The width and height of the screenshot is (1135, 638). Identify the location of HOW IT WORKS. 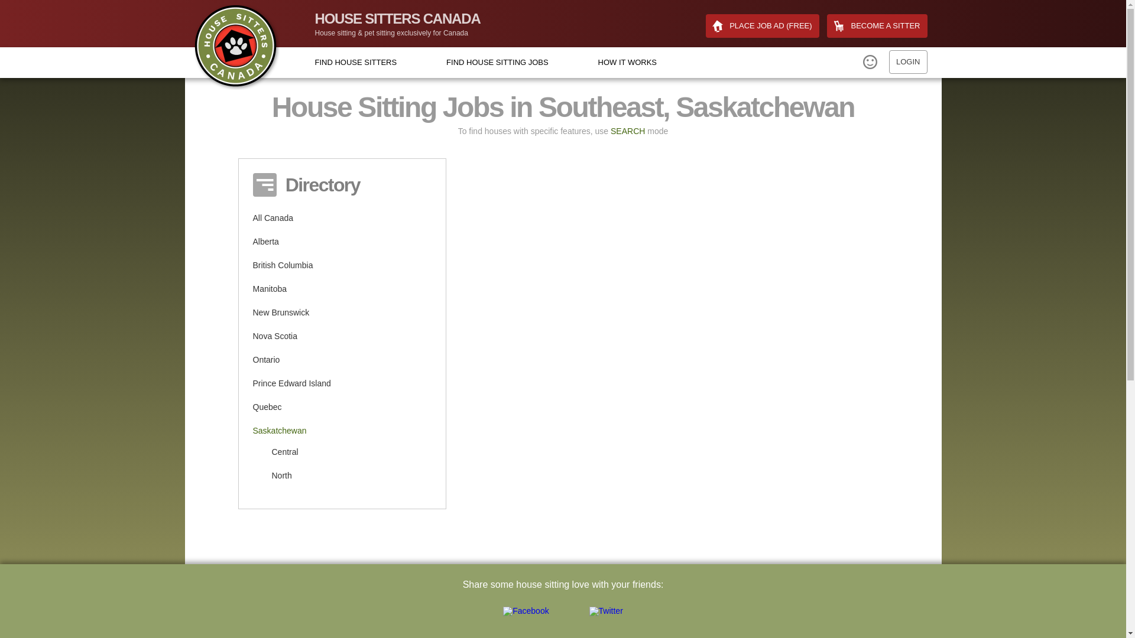
(627, 63).